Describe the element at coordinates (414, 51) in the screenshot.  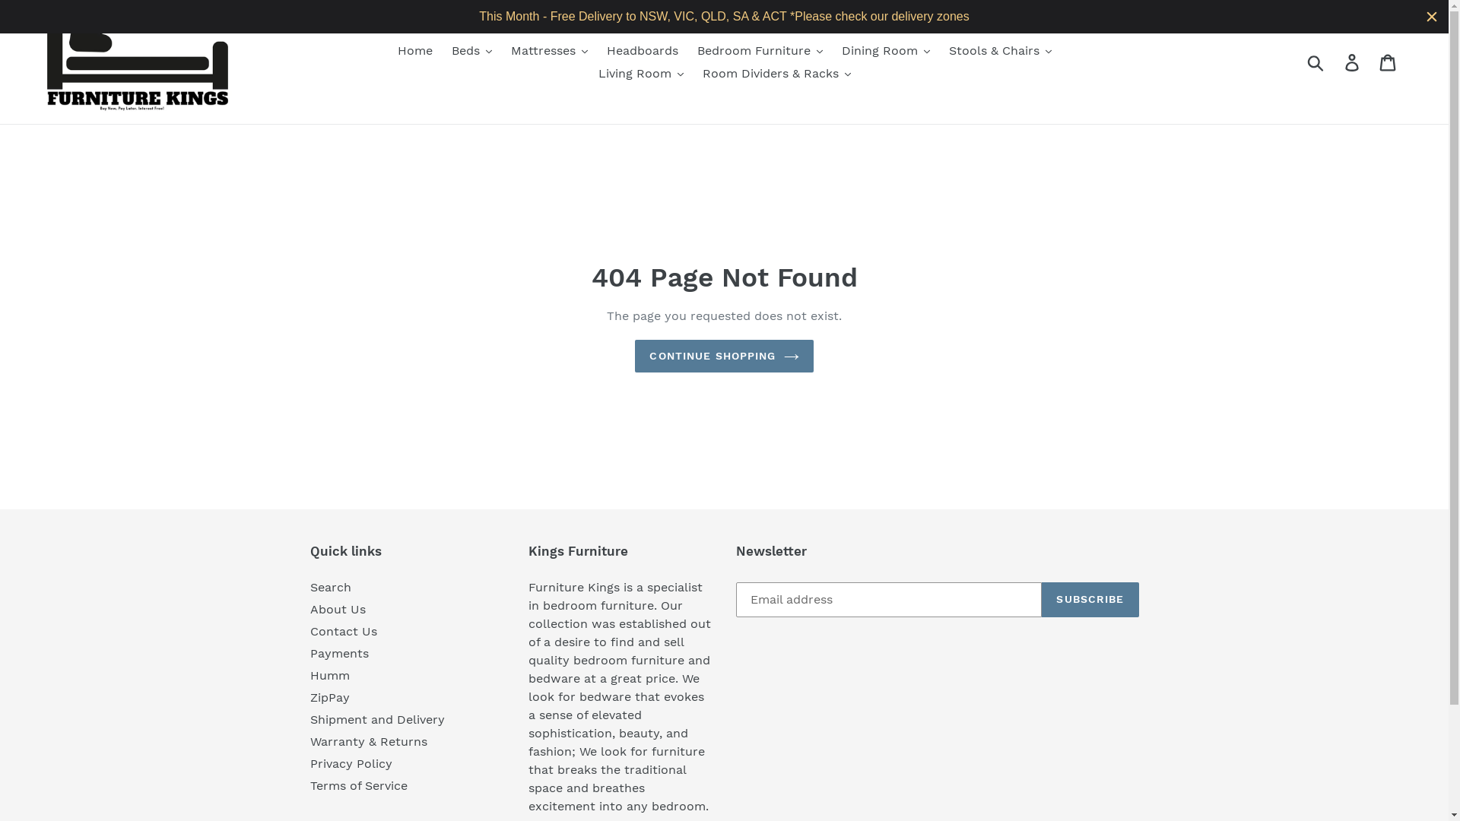
I see `Home` at that location.